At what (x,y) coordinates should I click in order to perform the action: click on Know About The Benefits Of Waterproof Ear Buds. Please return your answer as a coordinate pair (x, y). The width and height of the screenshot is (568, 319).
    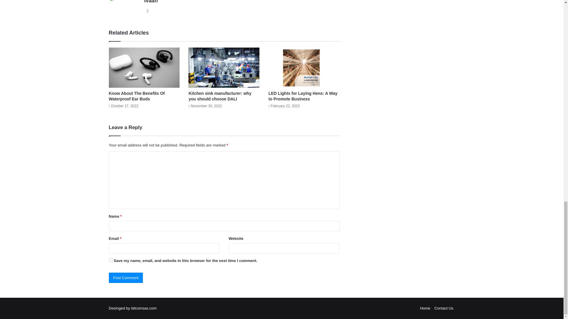
    Looking at the image, I should click on (137, 96).